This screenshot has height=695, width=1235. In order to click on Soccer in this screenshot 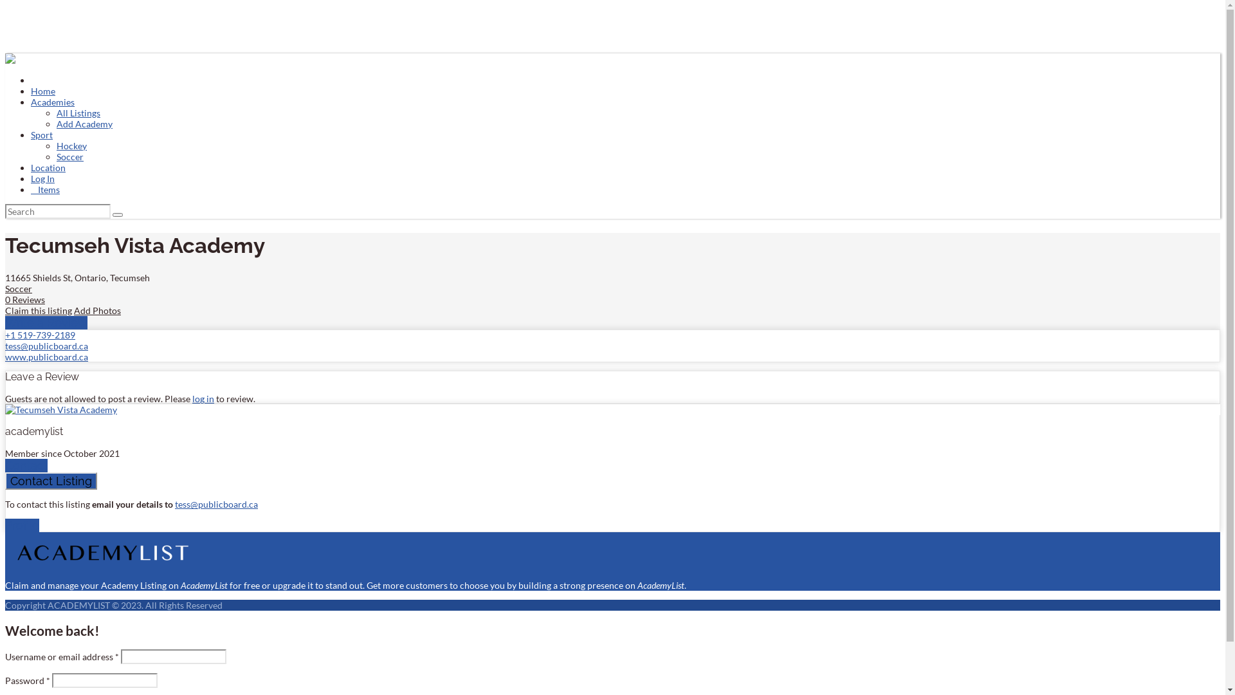, I will do `click(19, 288)`.